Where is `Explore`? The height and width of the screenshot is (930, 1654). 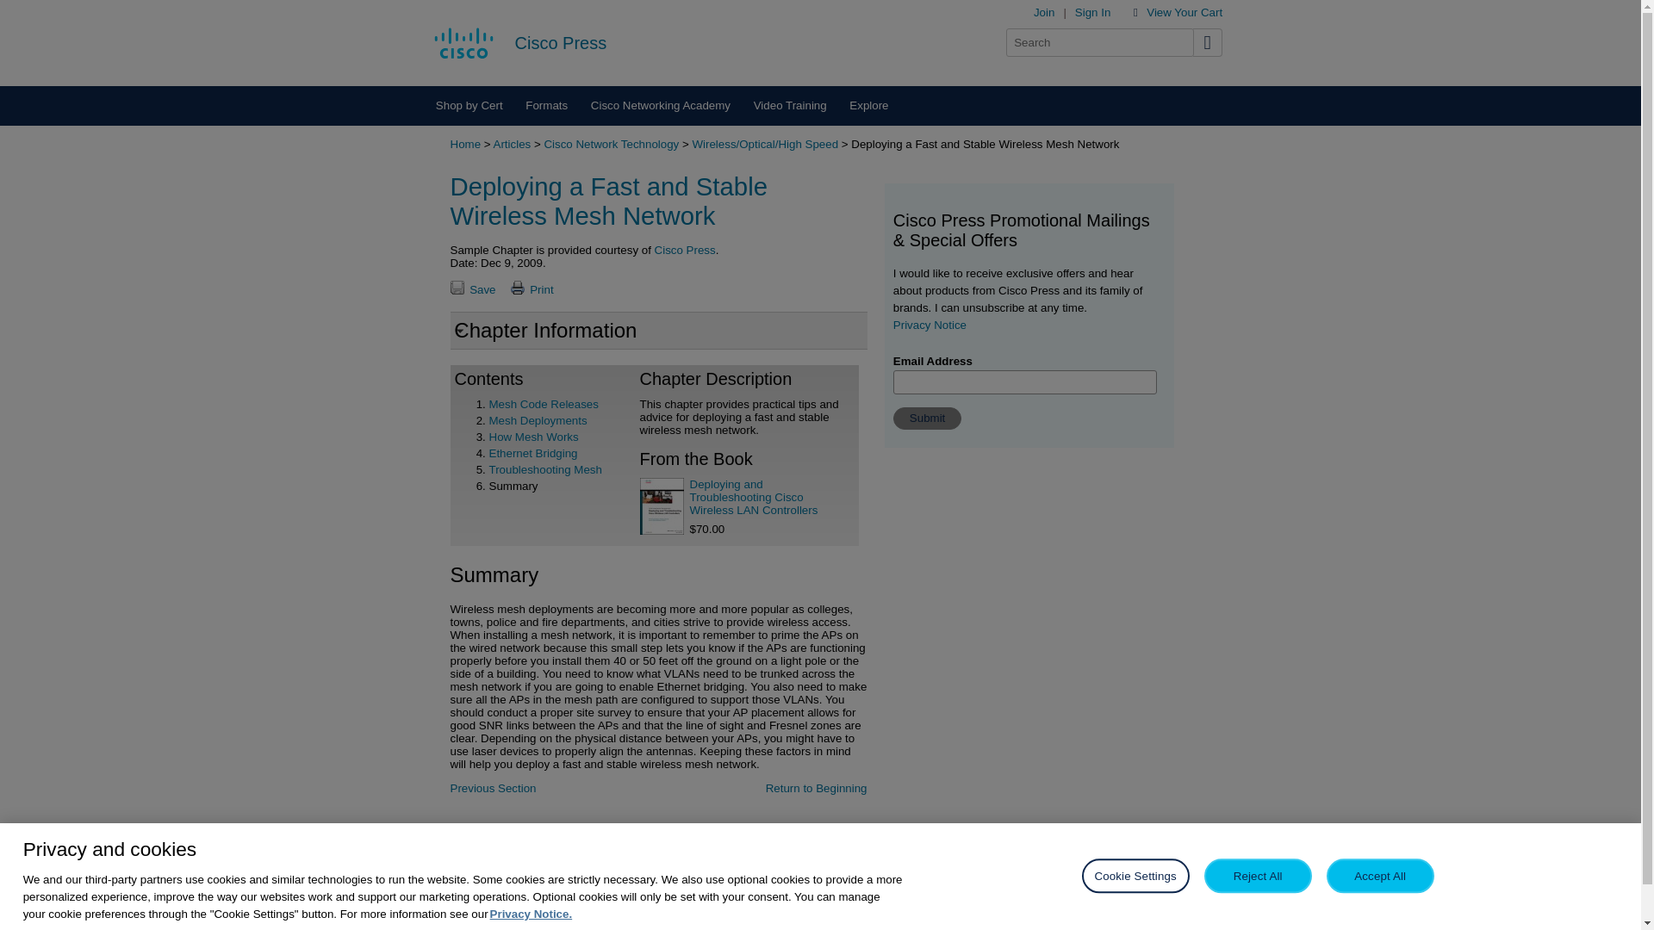
Explore is located at coordinates (868, 105).